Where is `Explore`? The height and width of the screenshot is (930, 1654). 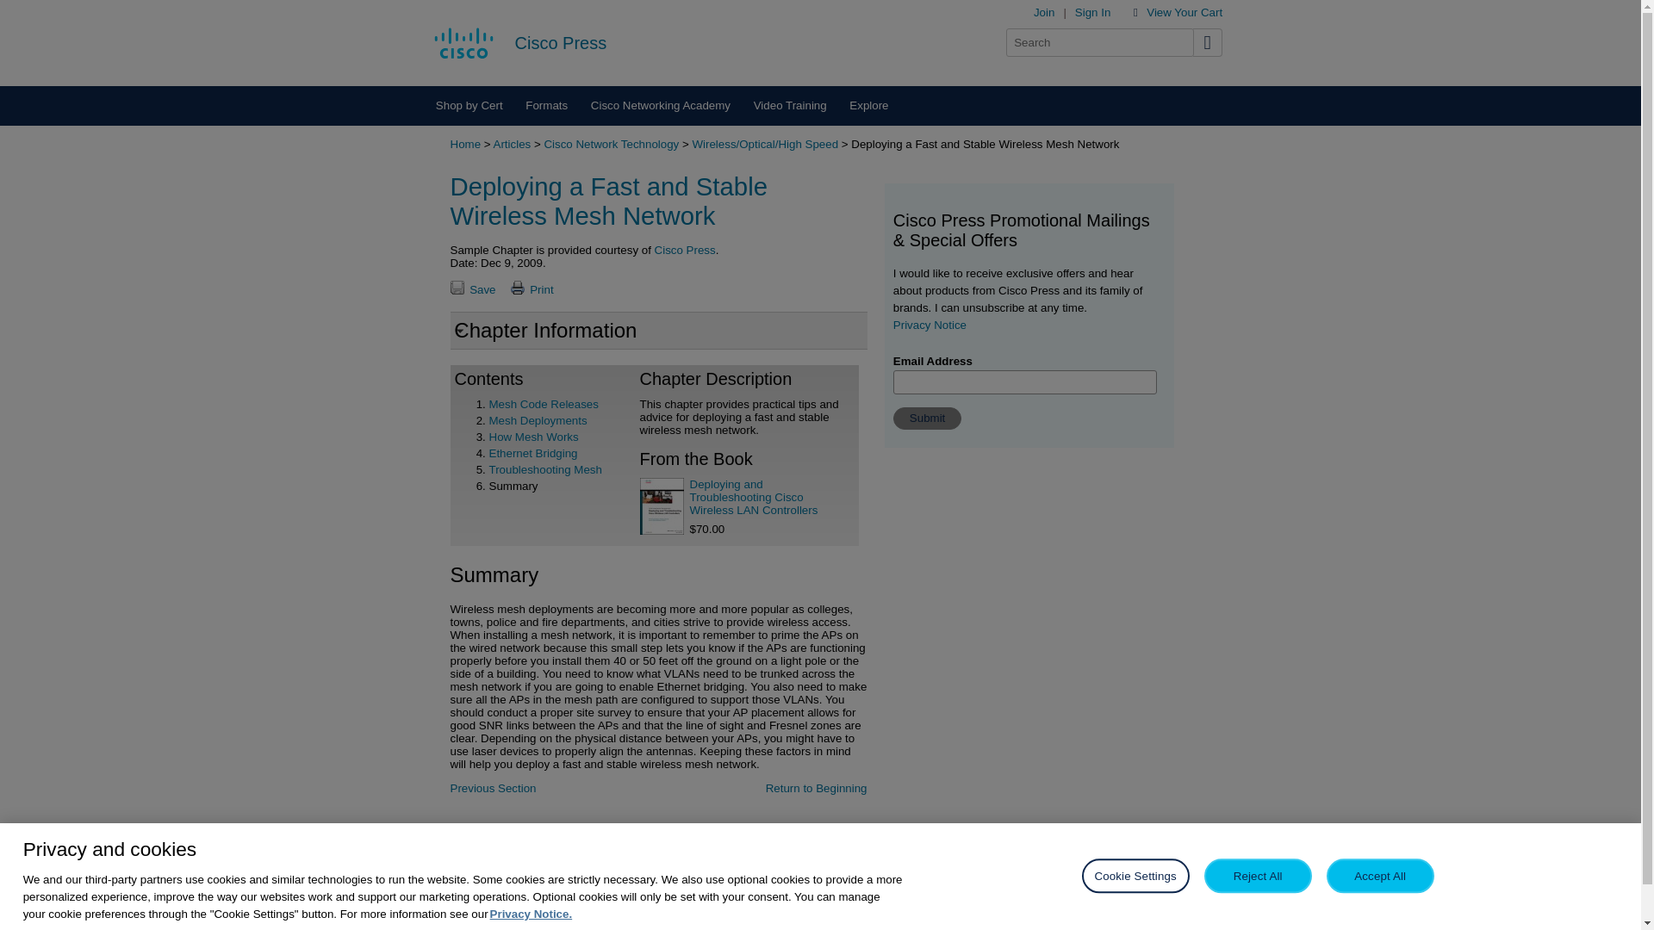
Explore is located at coordinates (868, 105).